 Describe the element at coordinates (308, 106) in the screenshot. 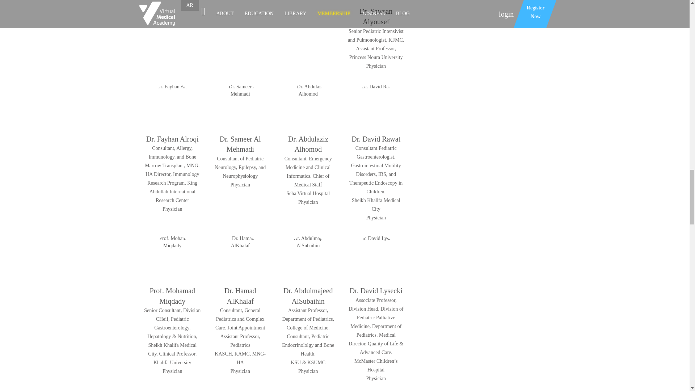

I see `Dr. Abdulaziz Alhomod` at that location.